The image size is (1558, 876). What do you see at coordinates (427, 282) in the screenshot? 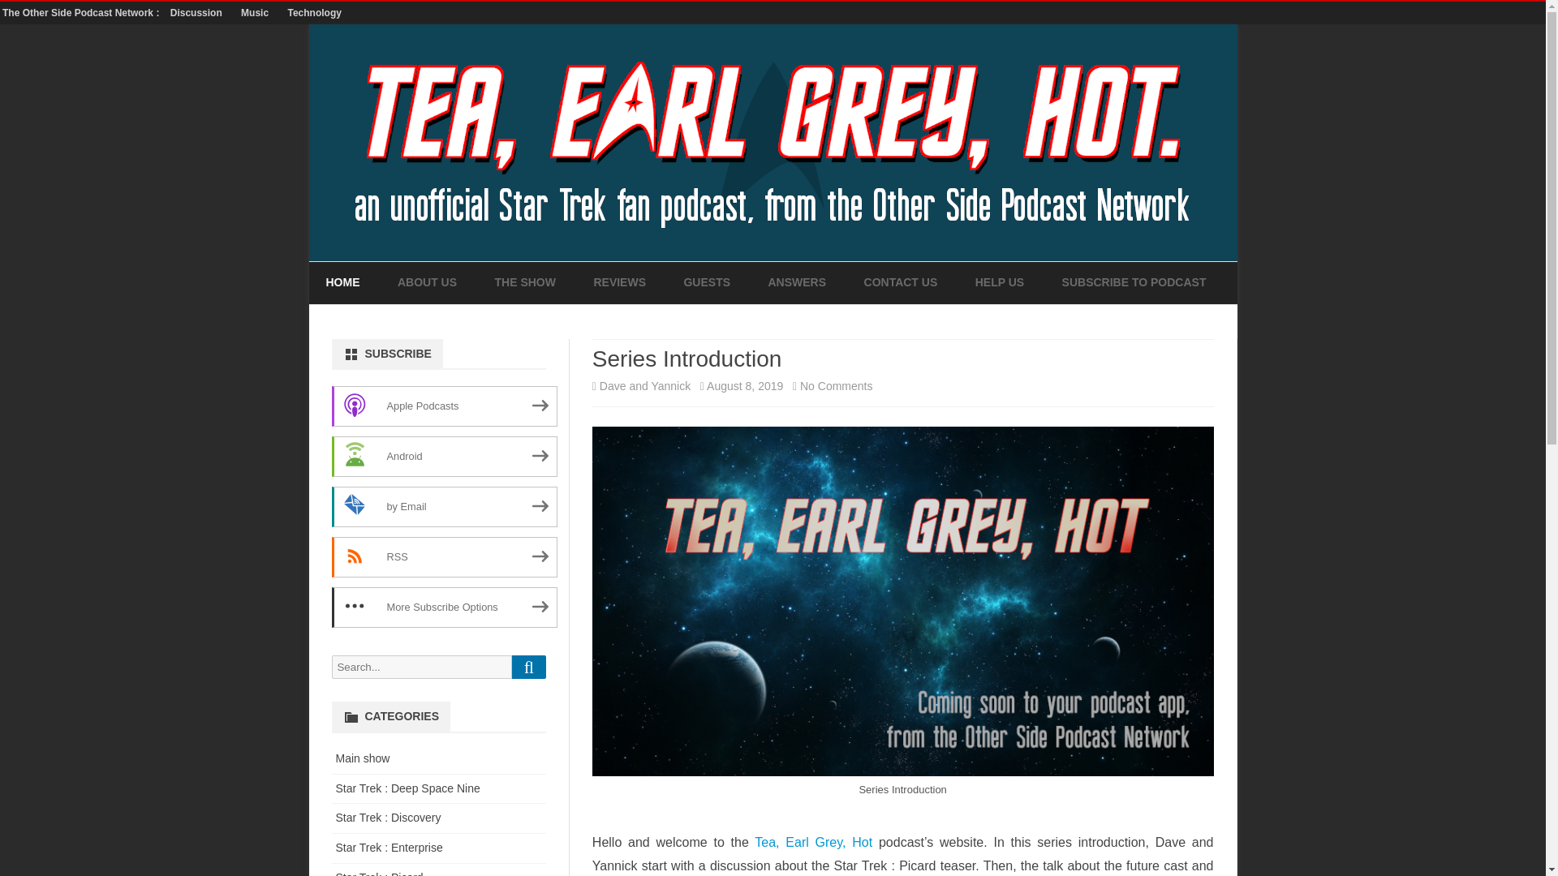
I see `ABOUT US` at bounding box center [427, 282].